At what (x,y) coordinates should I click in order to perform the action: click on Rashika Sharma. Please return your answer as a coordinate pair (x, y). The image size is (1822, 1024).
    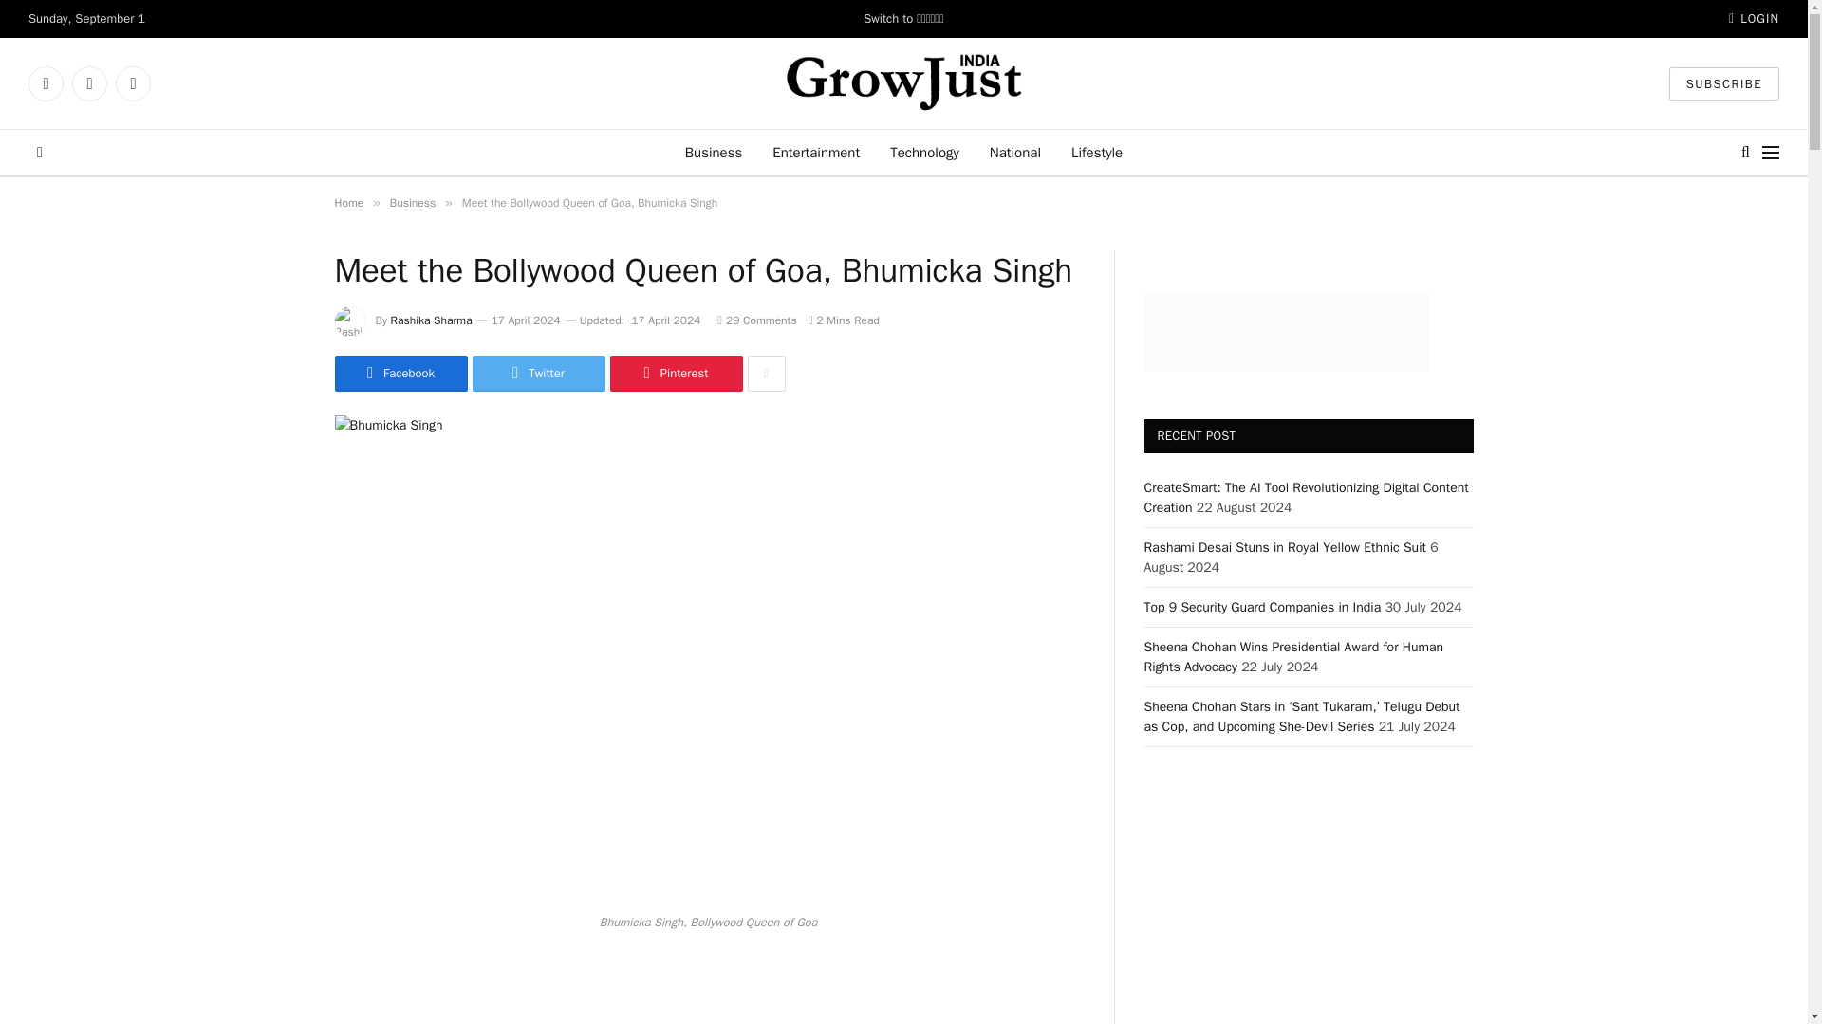
    Looking at the image, I should click on (431, 320).